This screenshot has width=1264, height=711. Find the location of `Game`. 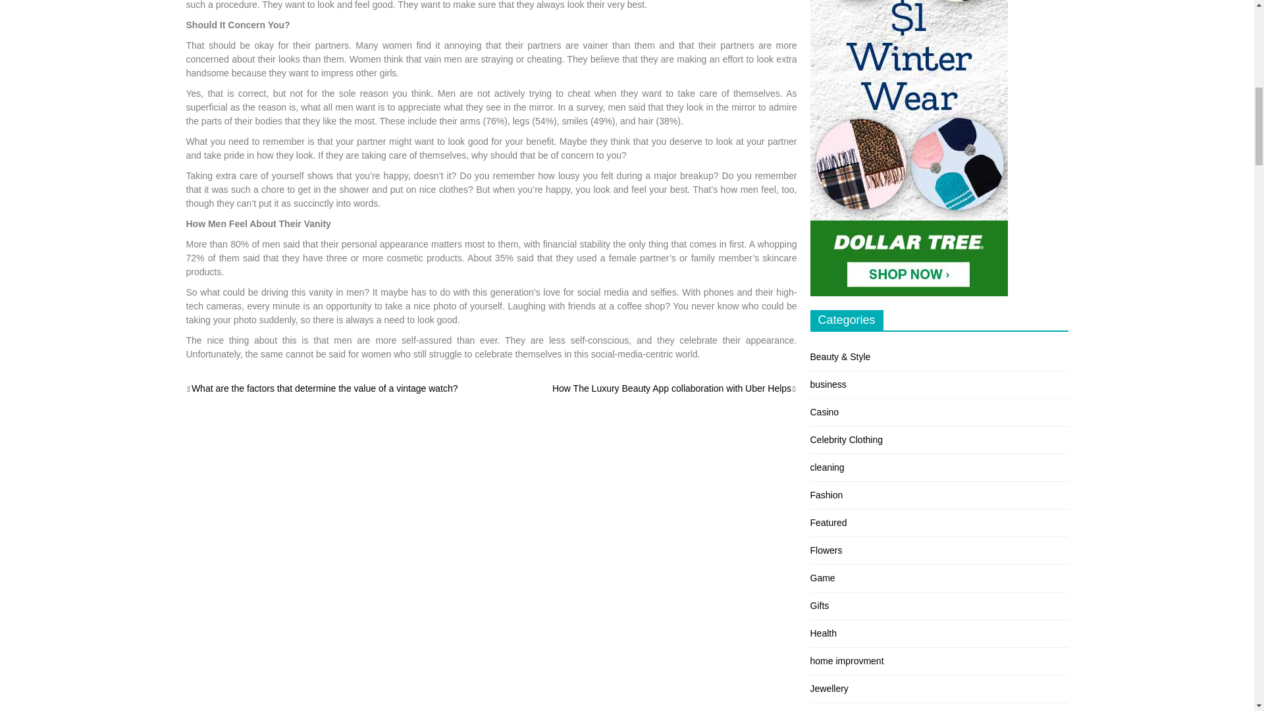

Game is located at coordinates (822, 578).